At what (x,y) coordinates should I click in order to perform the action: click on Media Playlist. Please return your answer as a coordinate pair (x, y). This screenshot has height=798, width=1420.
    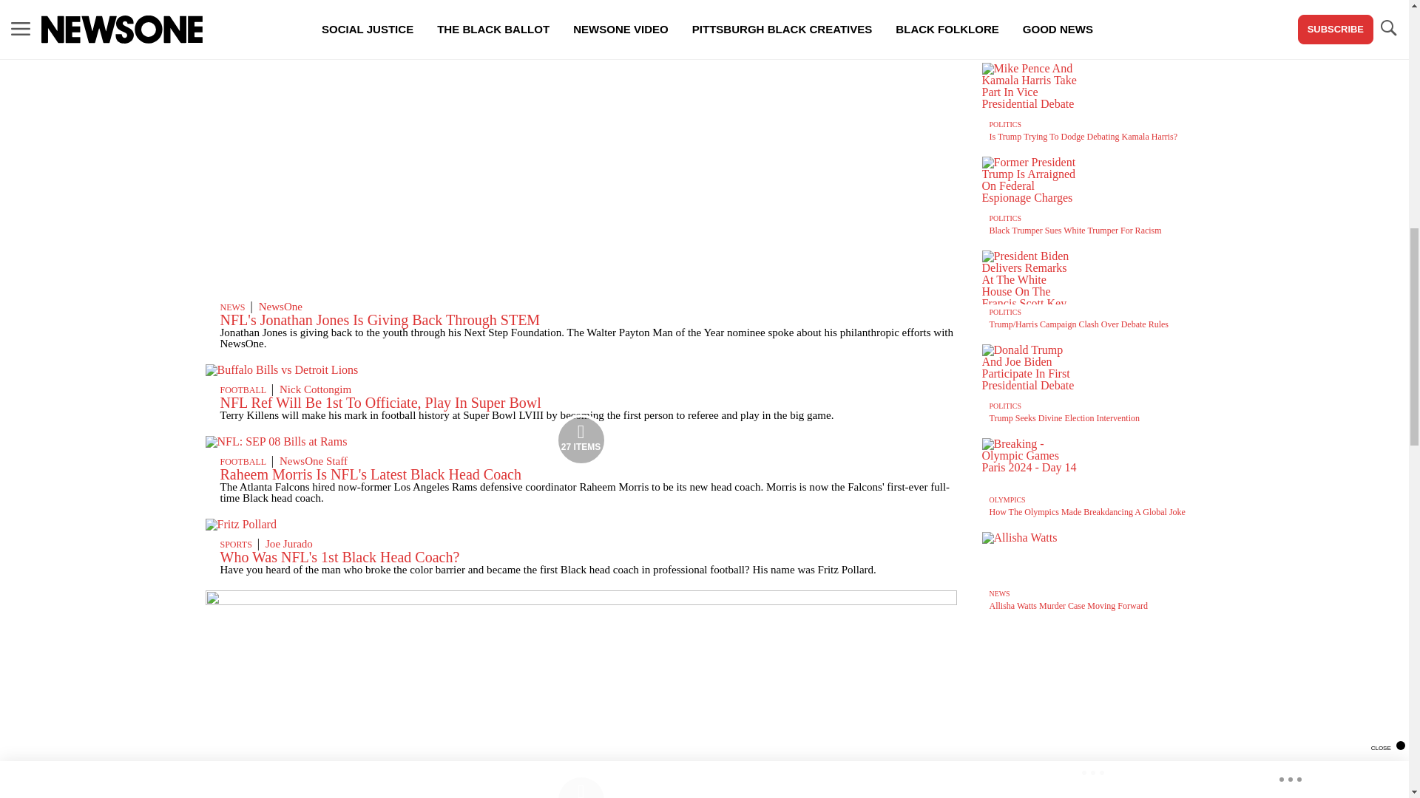
    Looking at the image, I should click on (581, 786).